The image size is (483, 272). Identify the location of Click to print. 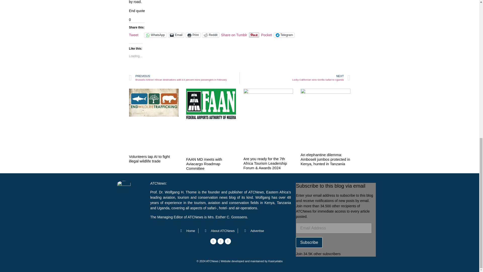
(193, 35).